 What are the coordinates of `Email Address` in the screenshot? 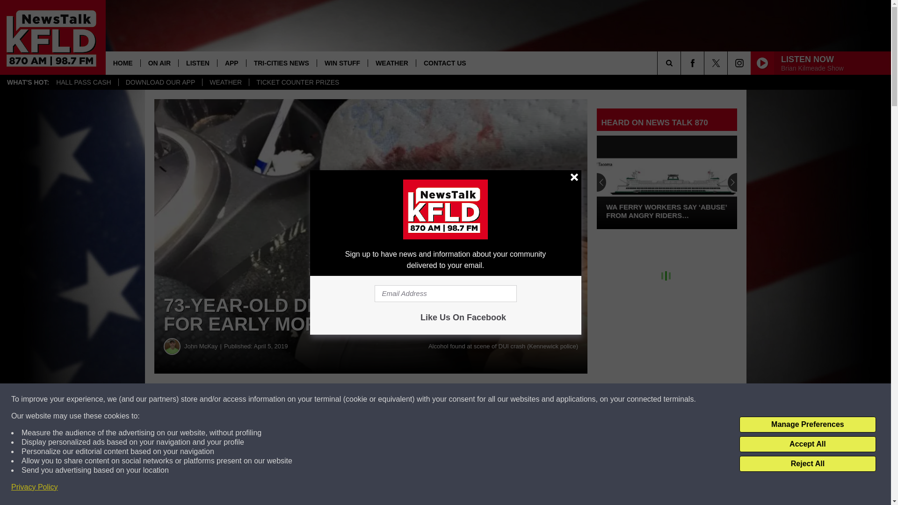 It's located at (445, 294).